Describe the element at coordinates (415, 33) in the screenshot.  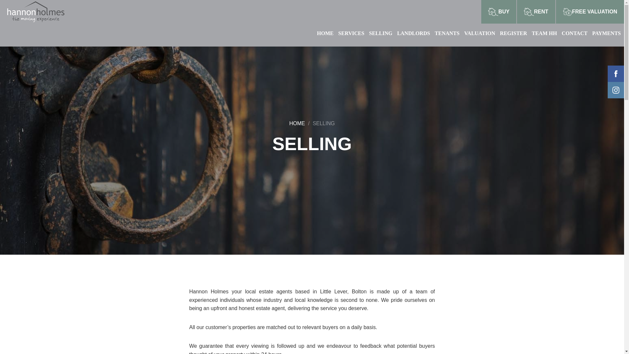
I see `LANDLORDS` at that location.